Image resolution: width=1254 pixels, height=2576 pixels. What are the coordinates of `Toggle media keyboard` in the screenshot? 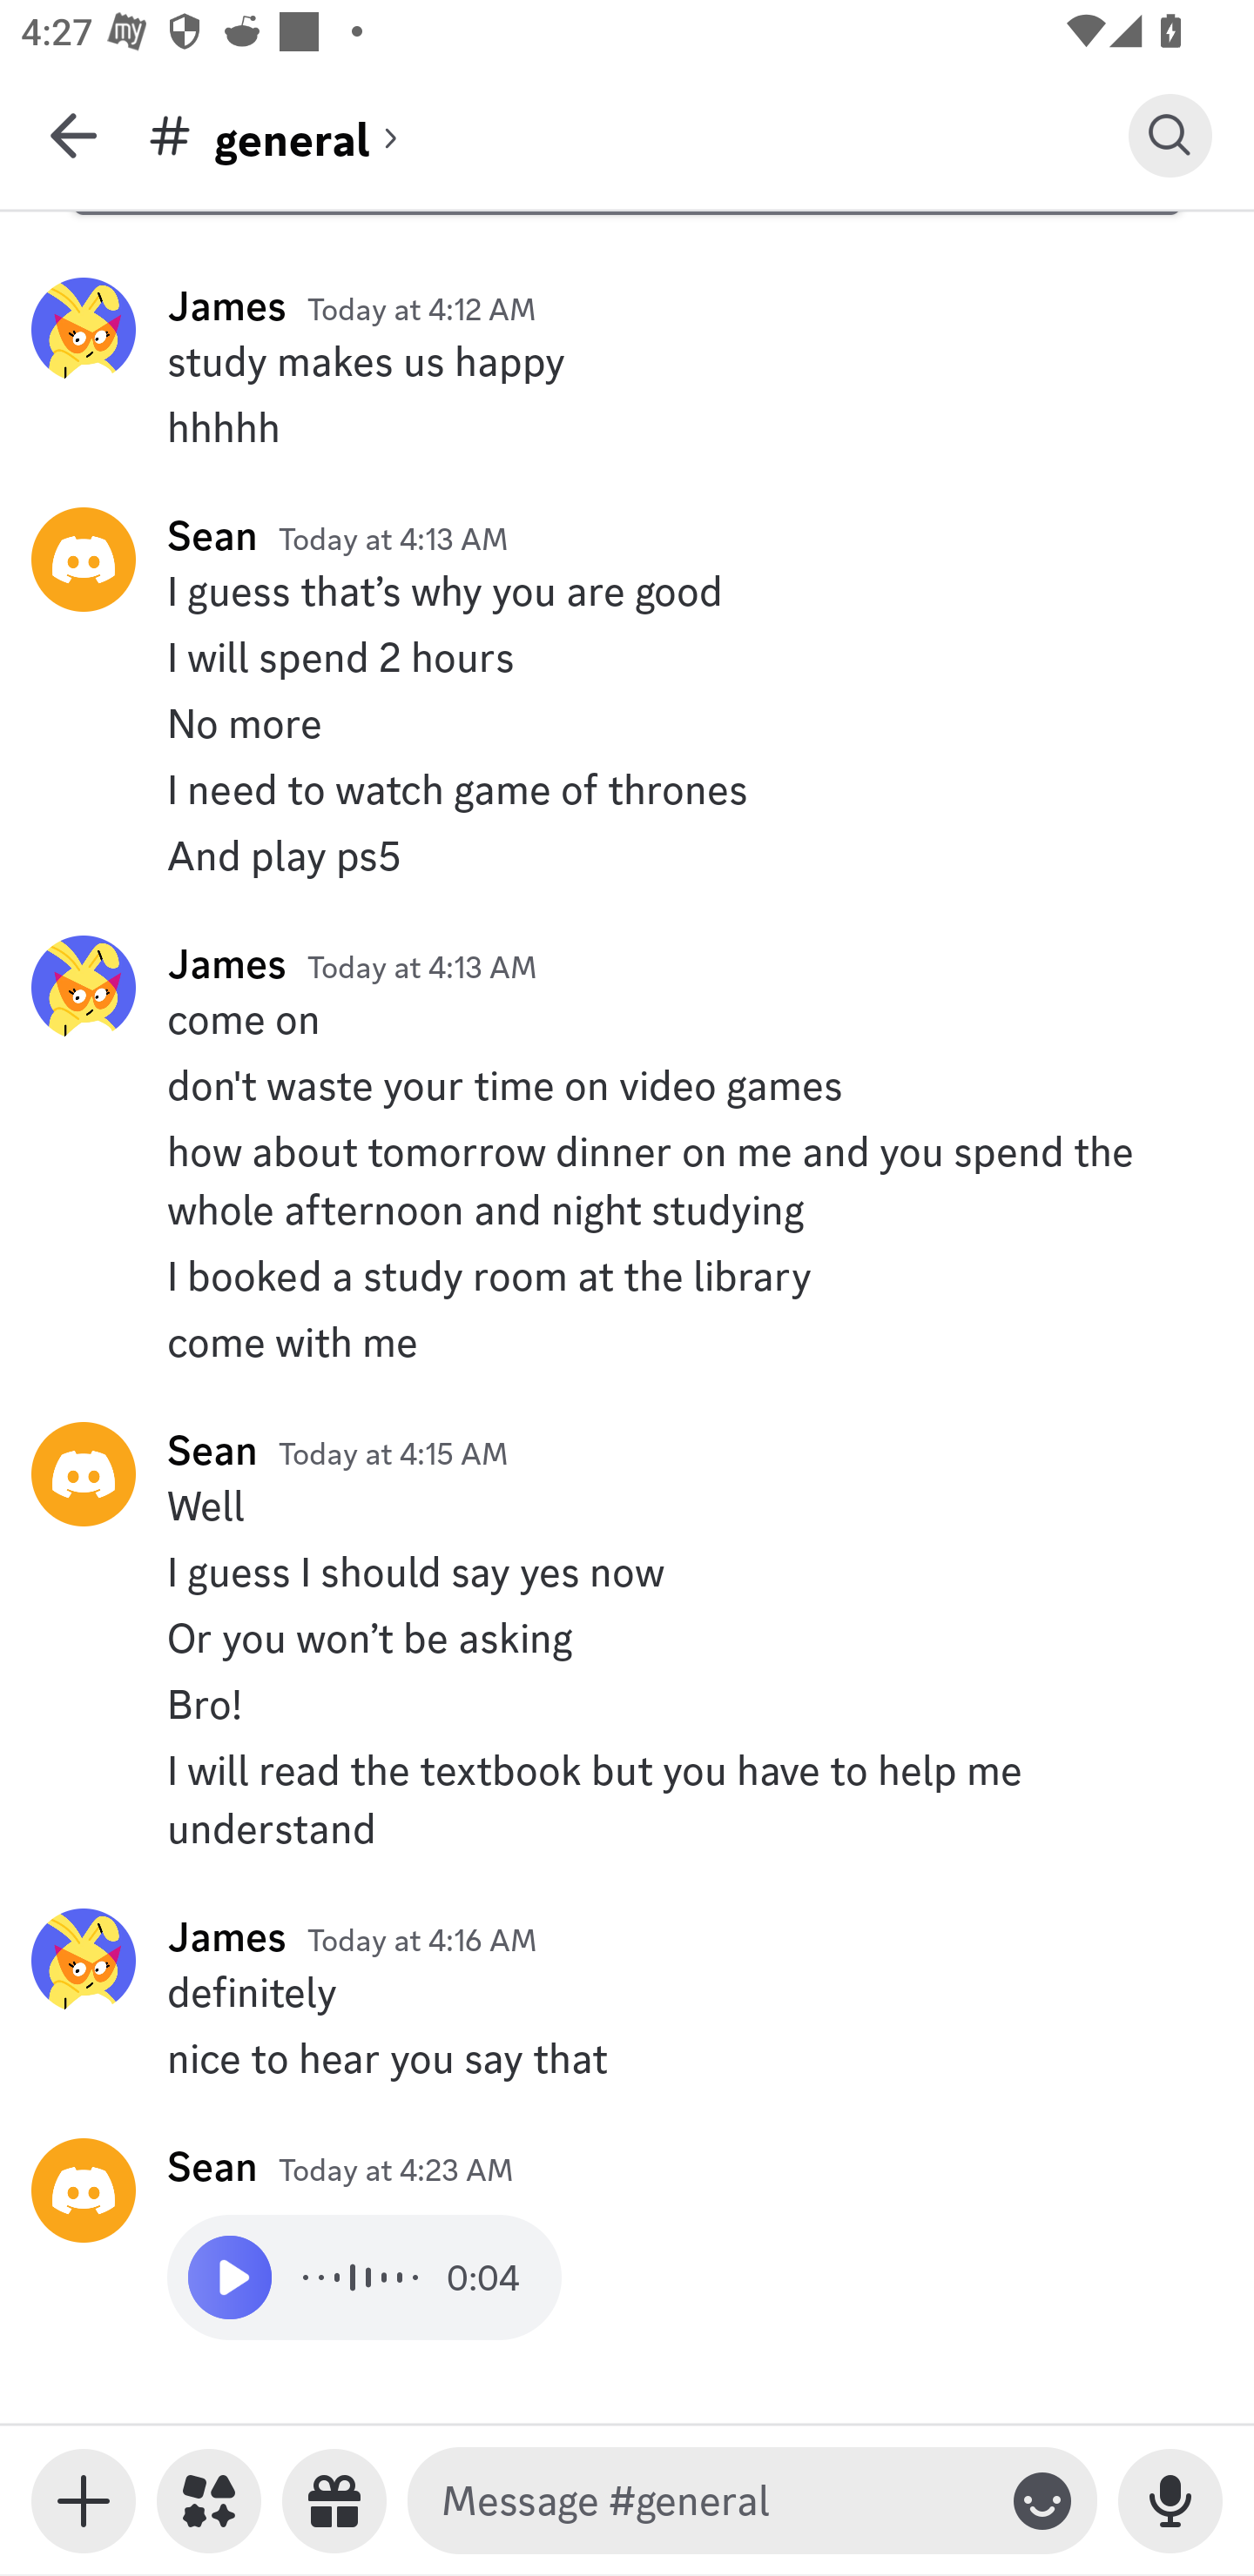 It's located at (84, 2501).